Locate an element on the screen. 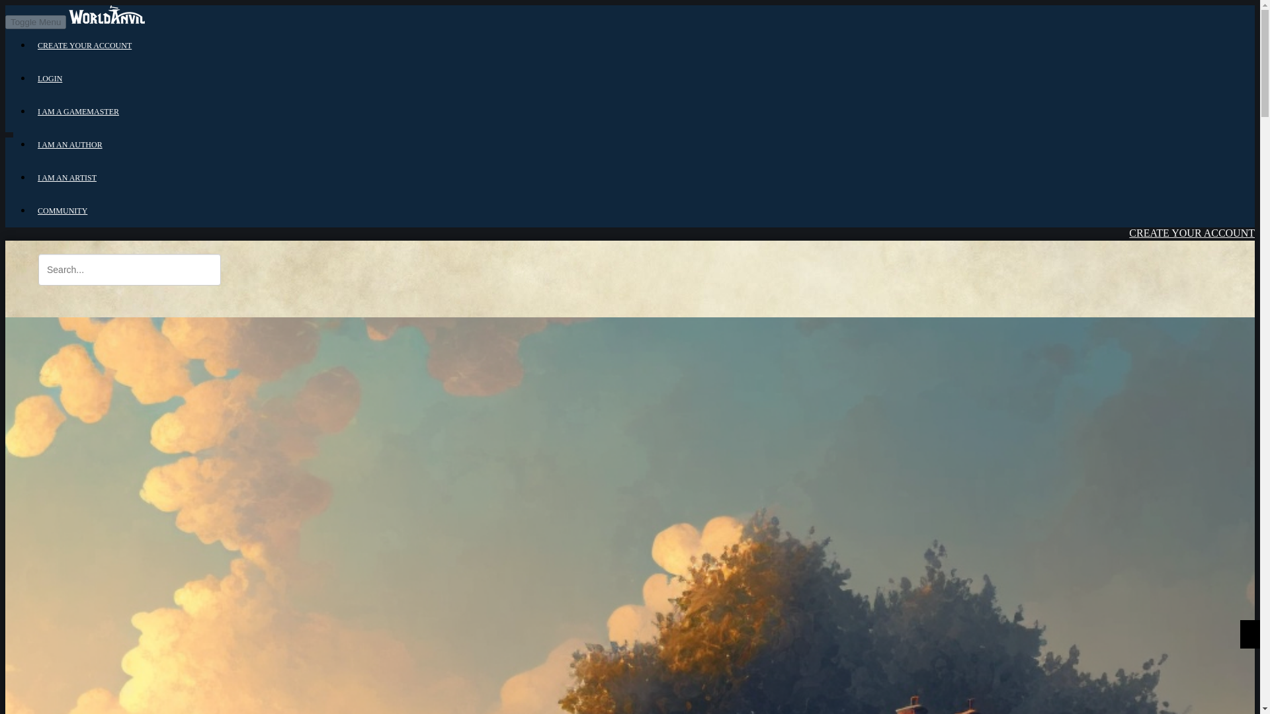 The height and width of the screenshot is (714, 1270). CREATE YOUR ACCOUNT is located at coordinates (85, 45).